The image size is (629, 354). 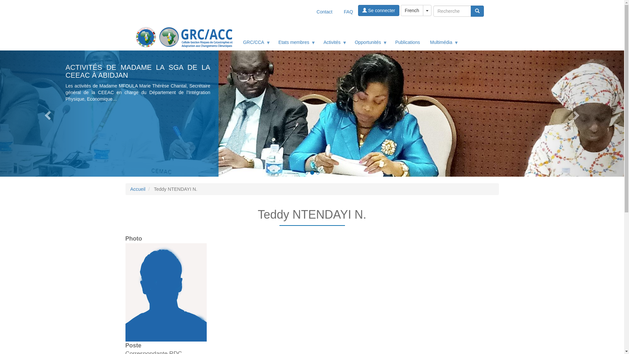 I want to click on Previous, so click(x=47, y=113).